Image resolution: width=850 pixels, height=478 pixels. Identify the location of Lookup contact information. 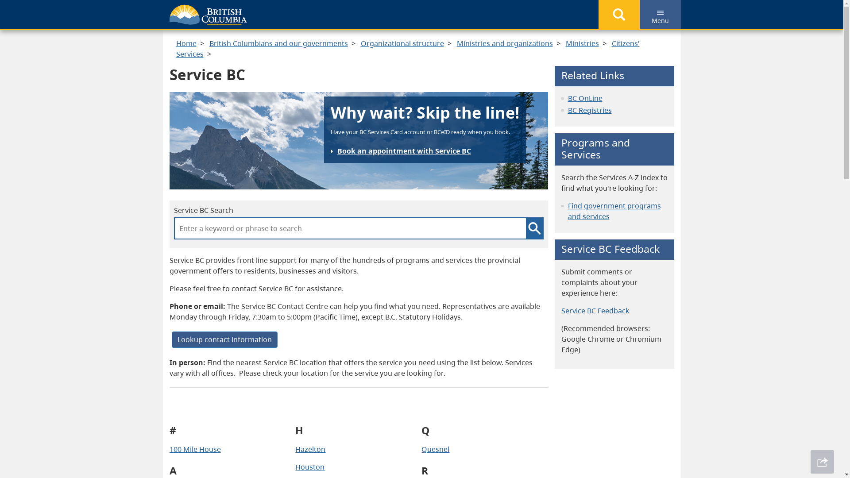
(225, 340).